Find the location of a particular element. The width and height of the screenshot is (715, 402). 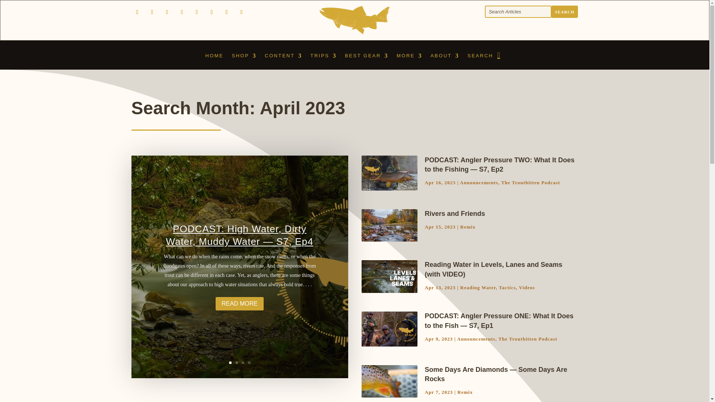

Follow on RSS is located at coordinates (241, 12).